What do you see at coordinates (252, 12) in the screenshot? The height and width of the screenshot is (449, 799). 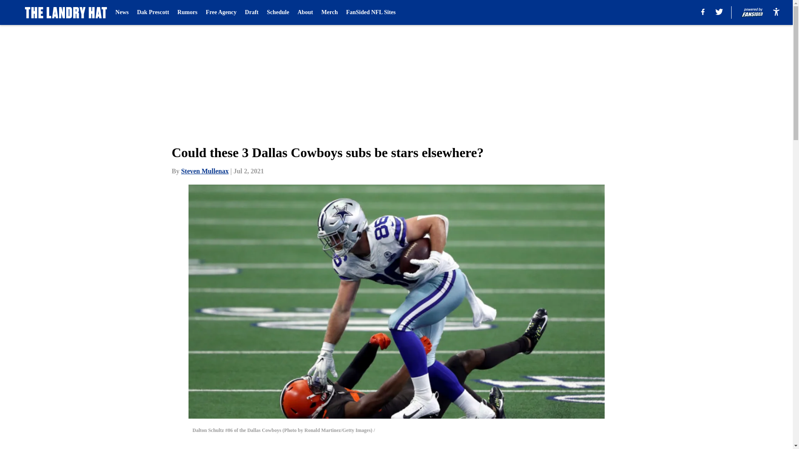 I see `Draft` at bounding box center [252, 12].